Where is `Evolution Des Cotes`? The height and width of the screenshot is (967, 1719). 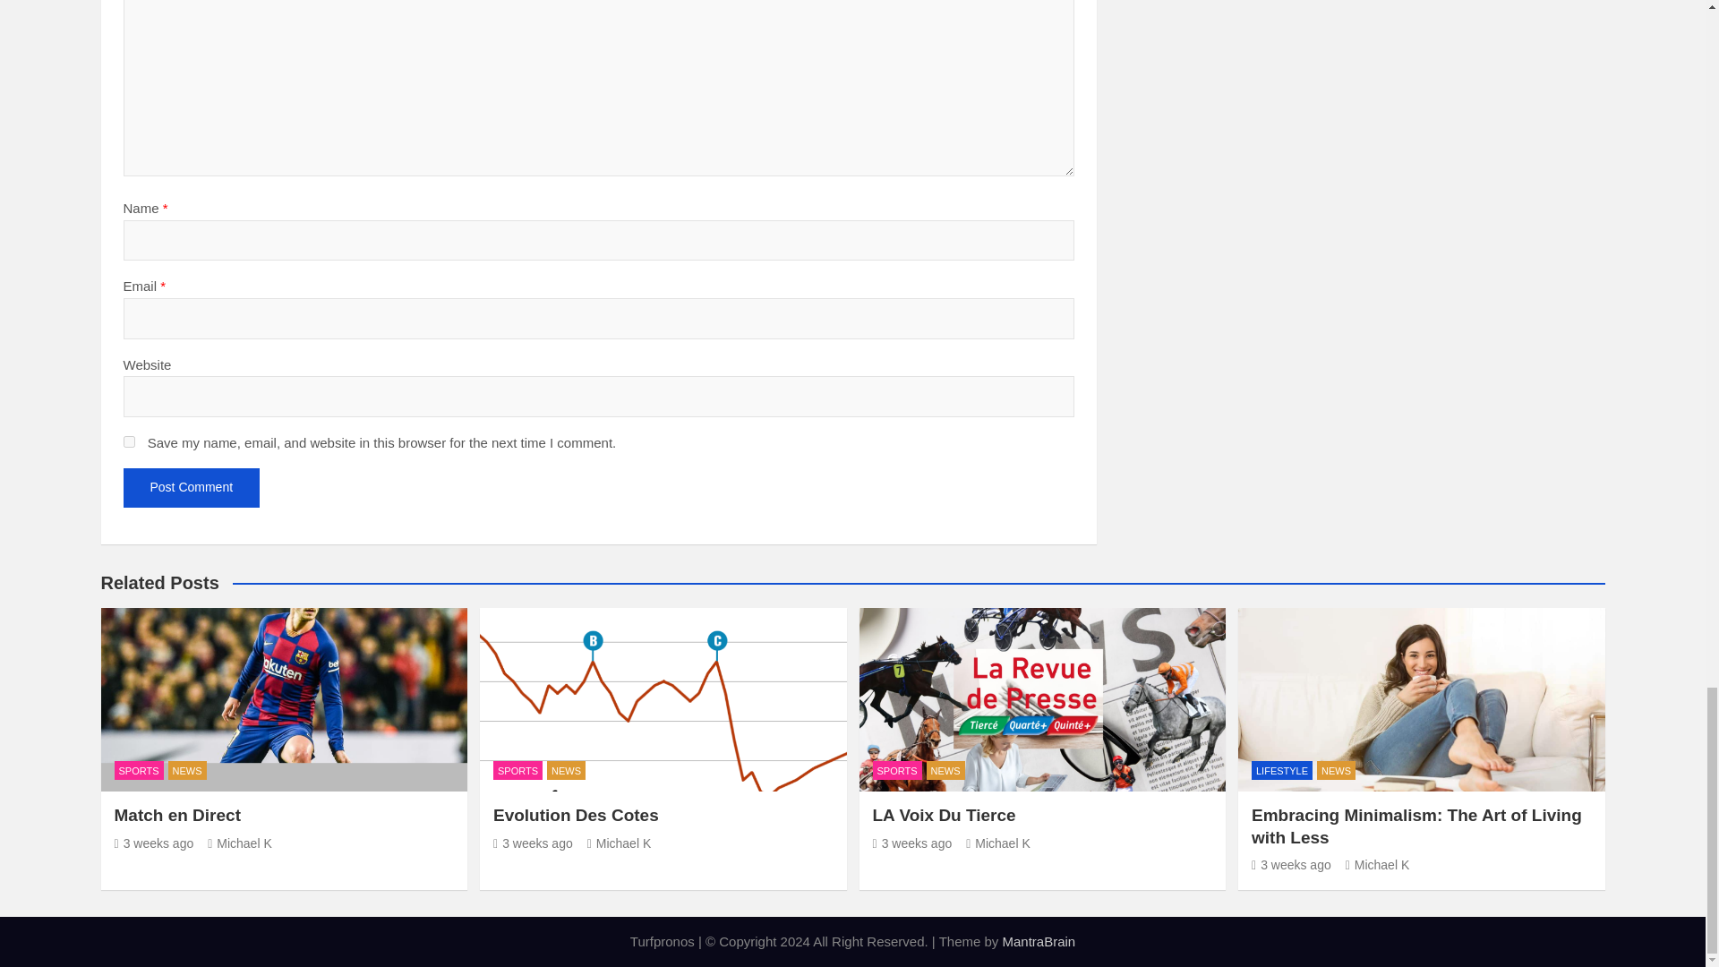
Evolution Des Cotes is located at coordinates (533, 843).